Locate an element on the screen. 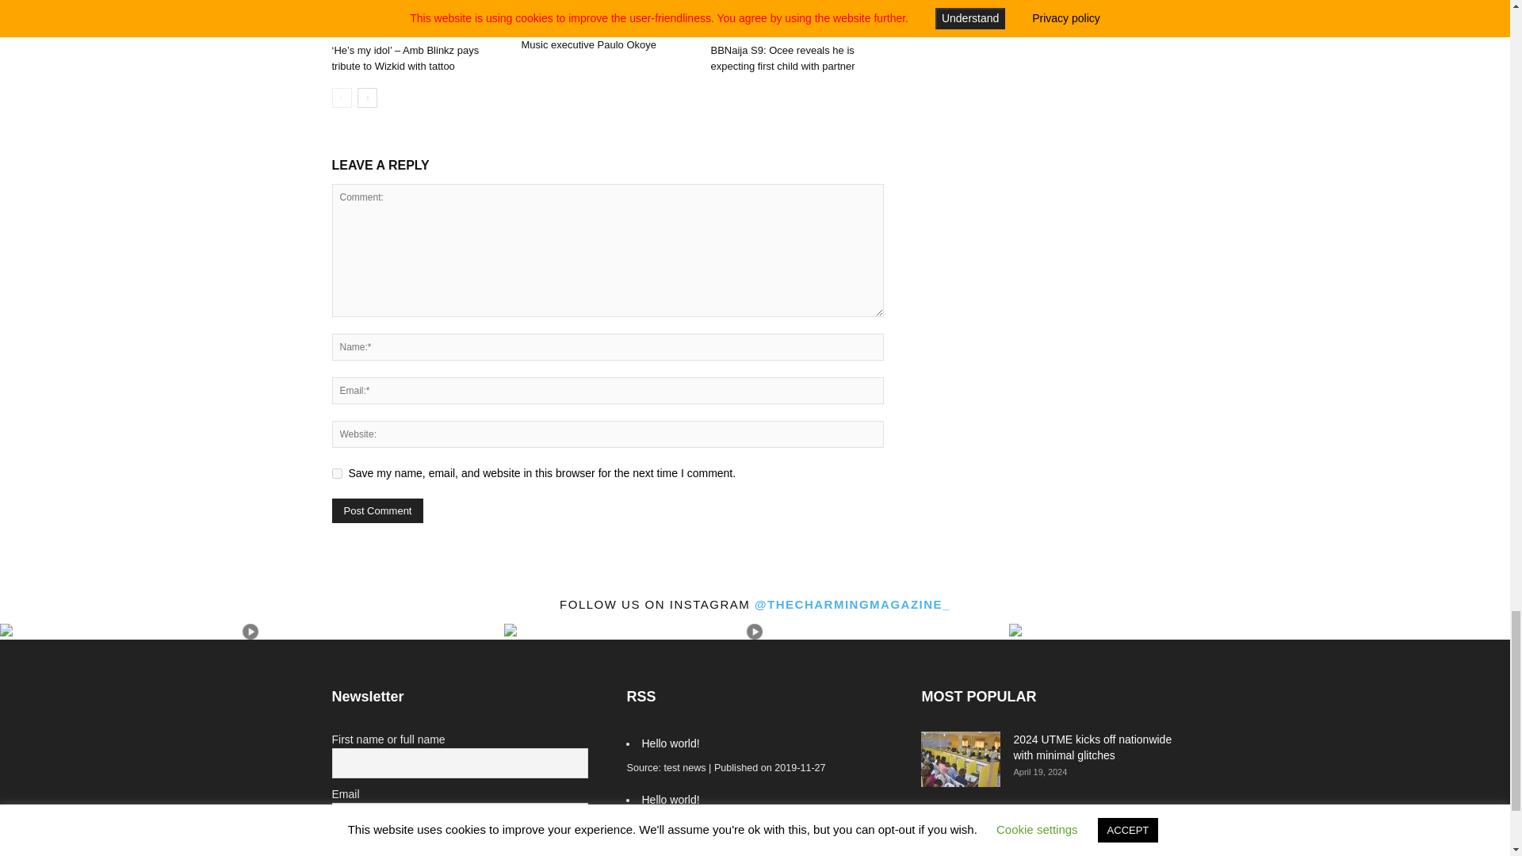  Post Comment is located at coordinates (377, 510).